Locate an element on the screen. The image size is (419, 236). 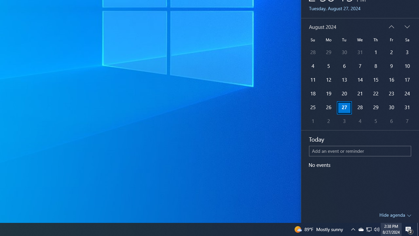
16 is located at coordinates (369, 229).